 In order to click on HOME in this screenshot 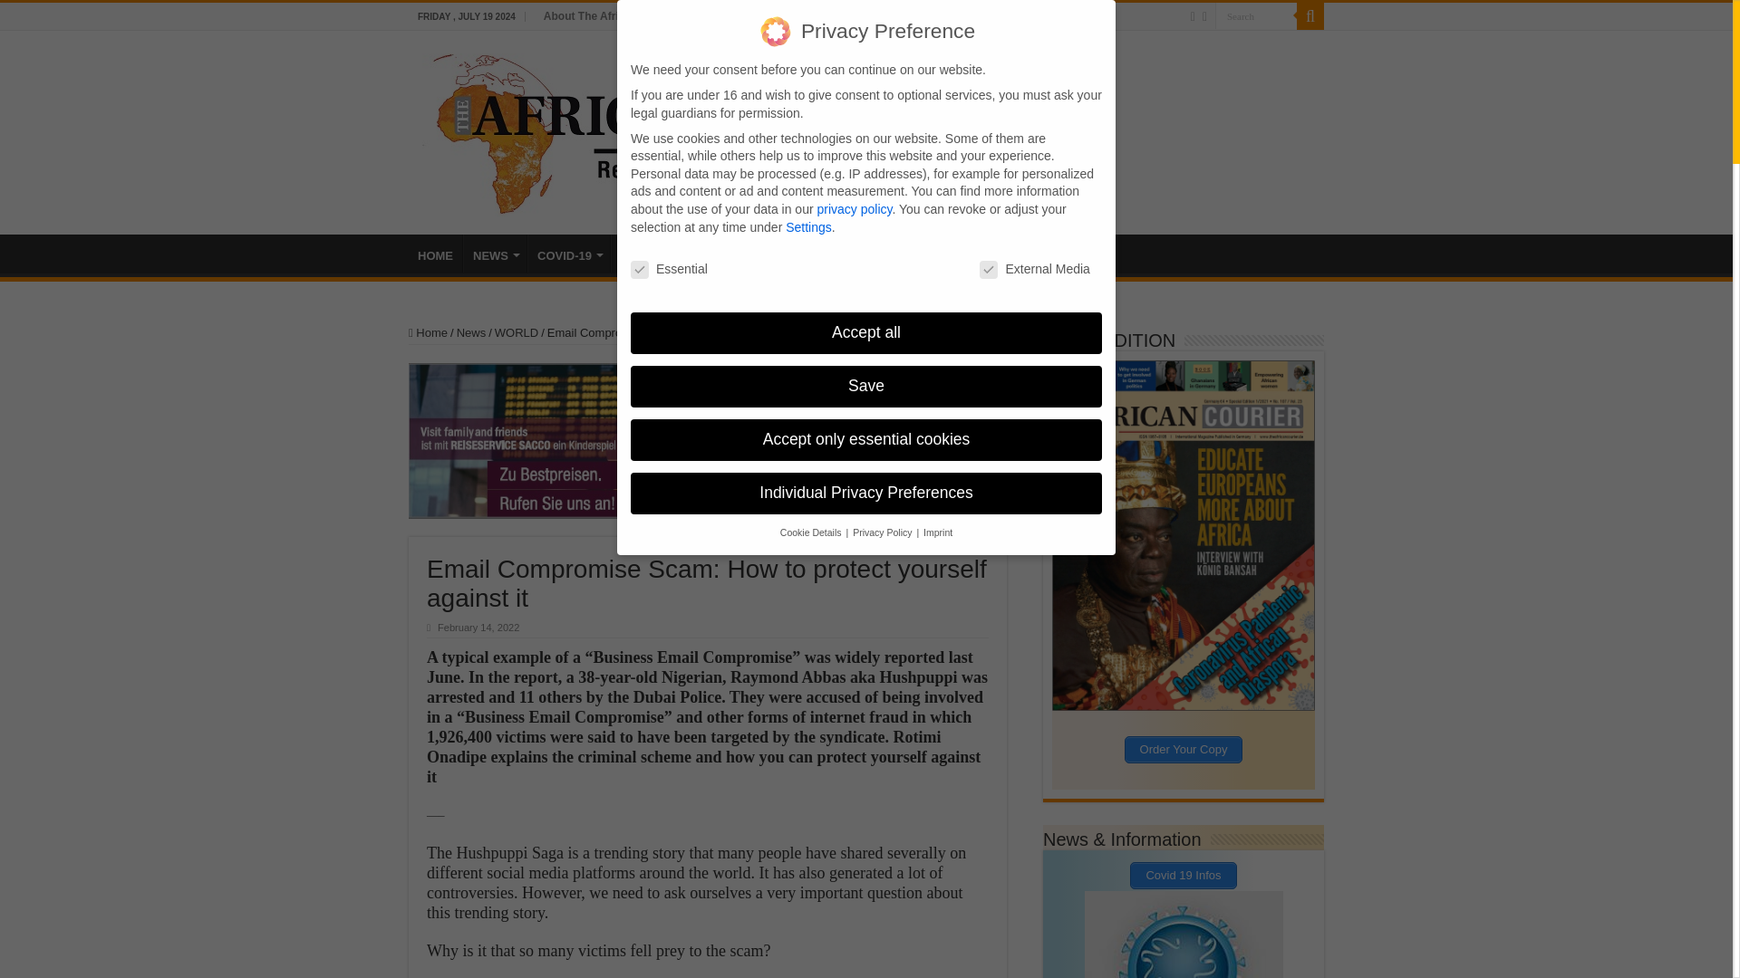, I will do `click(435, 254)`.